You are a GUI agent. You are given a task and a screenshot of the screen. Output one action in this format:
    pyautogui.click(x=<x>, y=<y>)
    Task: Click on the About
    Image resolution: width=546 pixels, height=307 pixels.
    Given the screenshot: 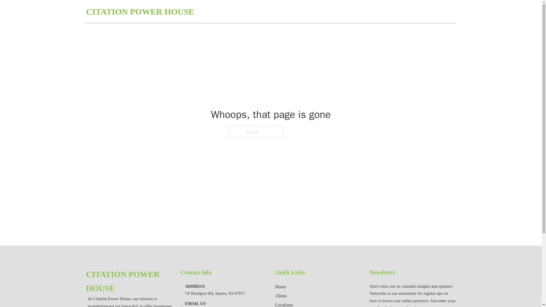 What is the action you would take?
    pyautogui.click(x=281, y=296)
    